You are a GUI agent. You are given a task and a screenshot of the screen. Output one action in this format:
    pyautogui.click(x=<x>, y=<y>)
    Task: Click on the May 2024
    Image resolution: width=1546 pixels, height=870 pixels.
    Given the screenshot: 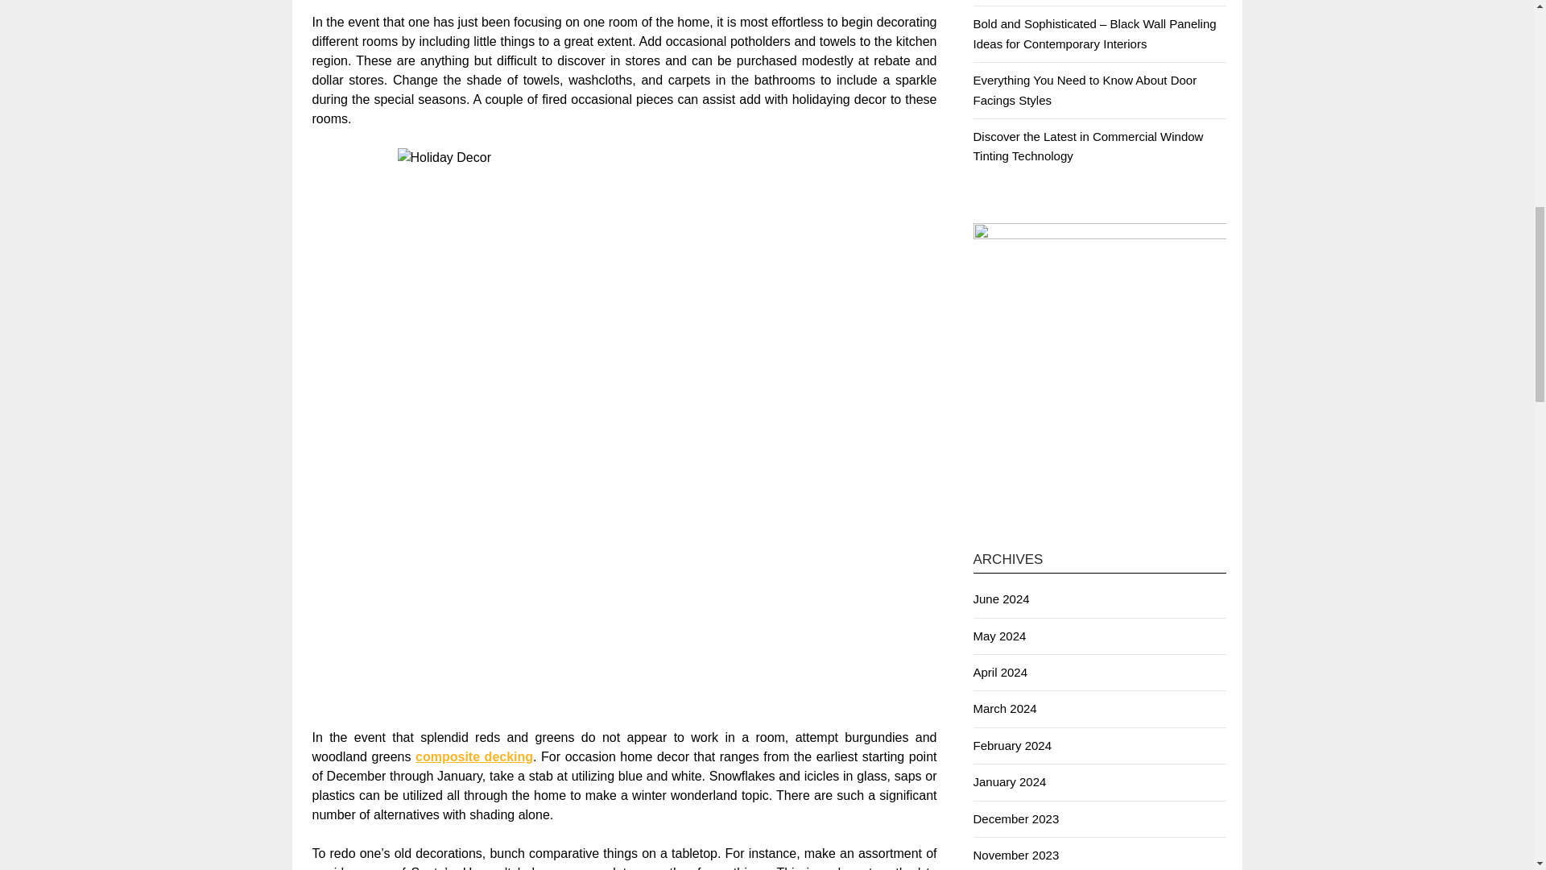 What is the action you would take?
    pyautogui.click(x=998, y=636)
    